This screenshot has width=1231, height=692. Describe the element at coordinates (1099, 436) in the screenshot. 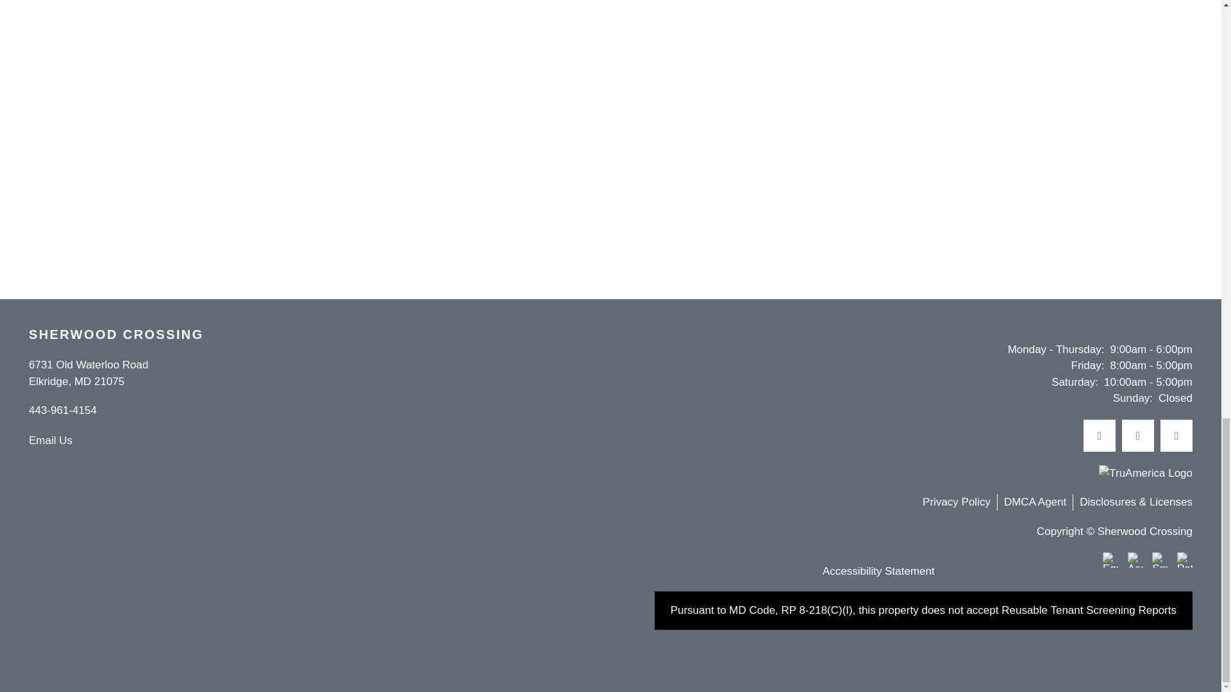

I see `Facebook` at that location.